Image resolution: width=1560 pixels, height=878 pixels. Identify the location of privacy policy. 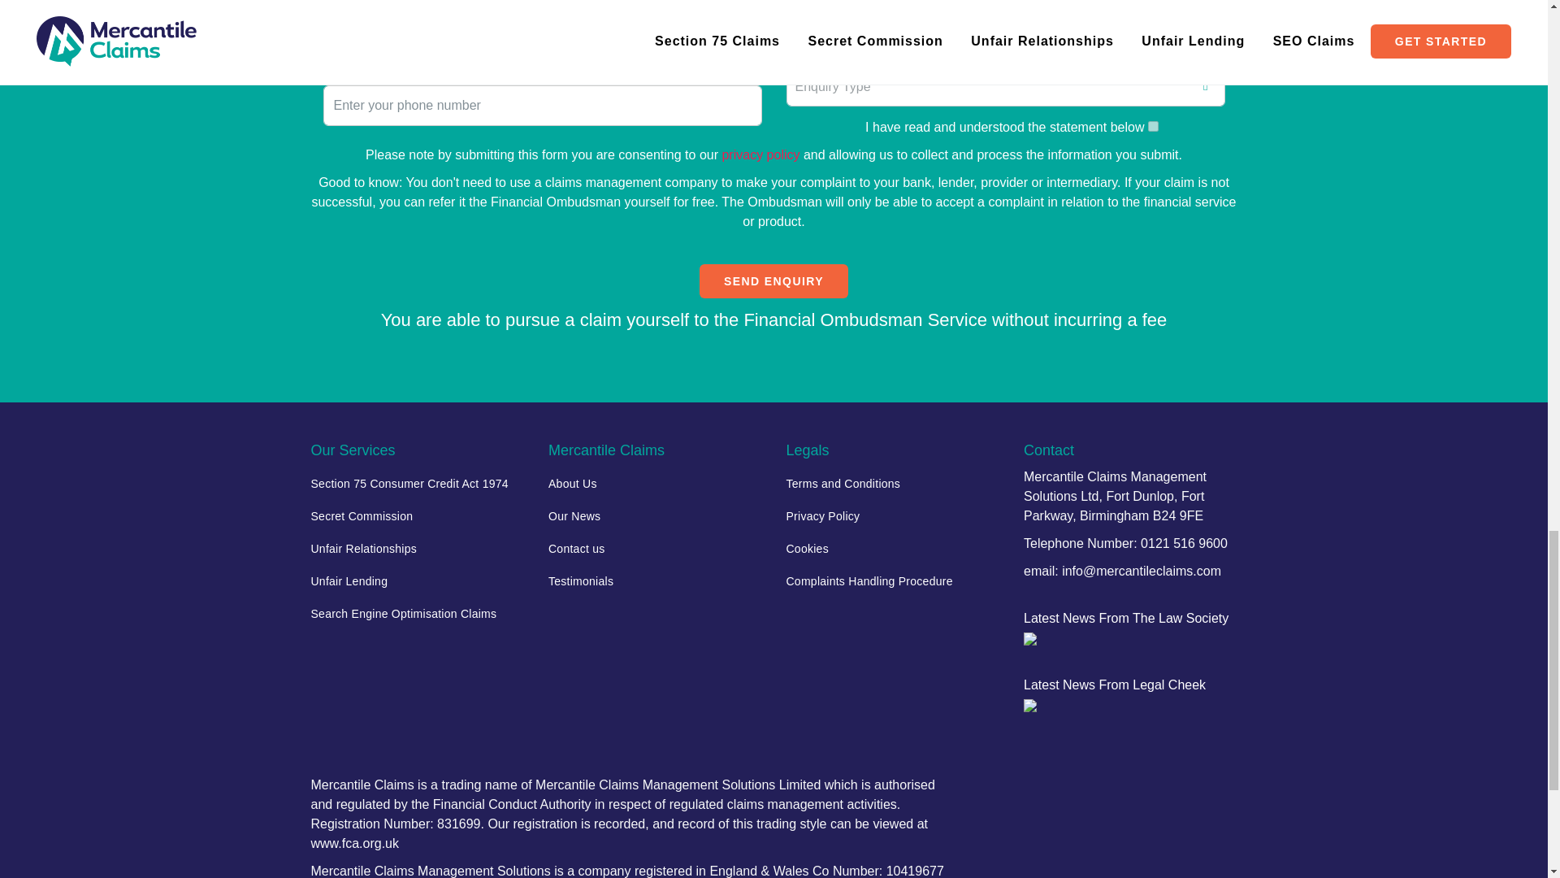
(760, 154).